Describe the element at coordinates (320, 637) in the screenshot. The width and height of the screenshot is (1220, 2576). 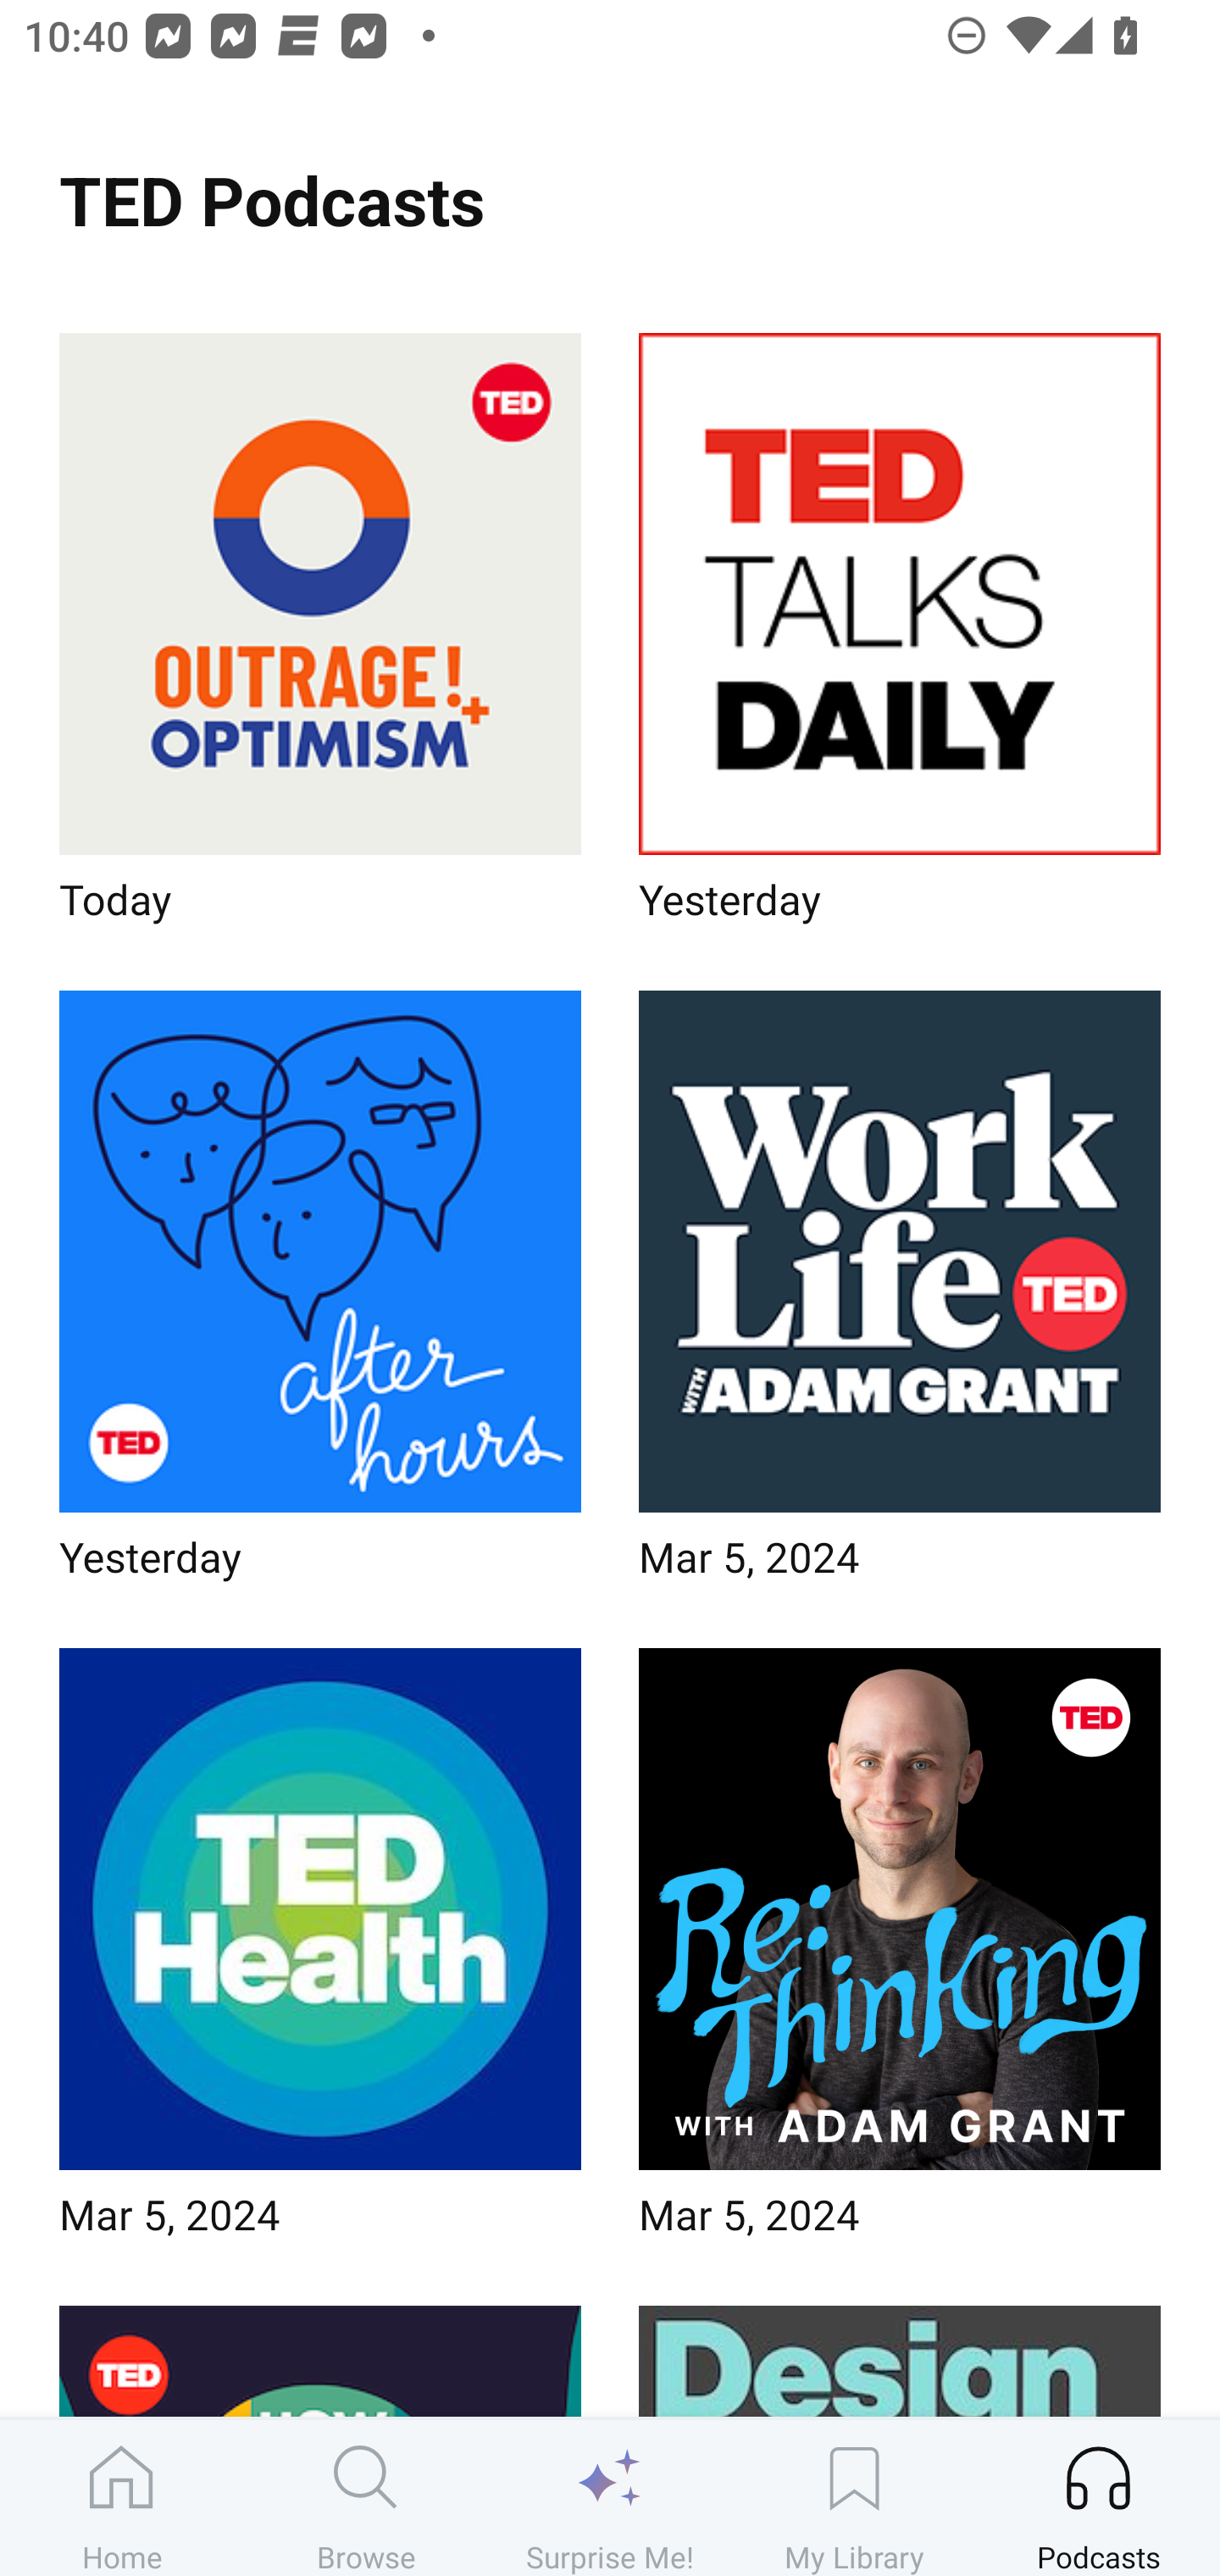
I see `Today` at that location.